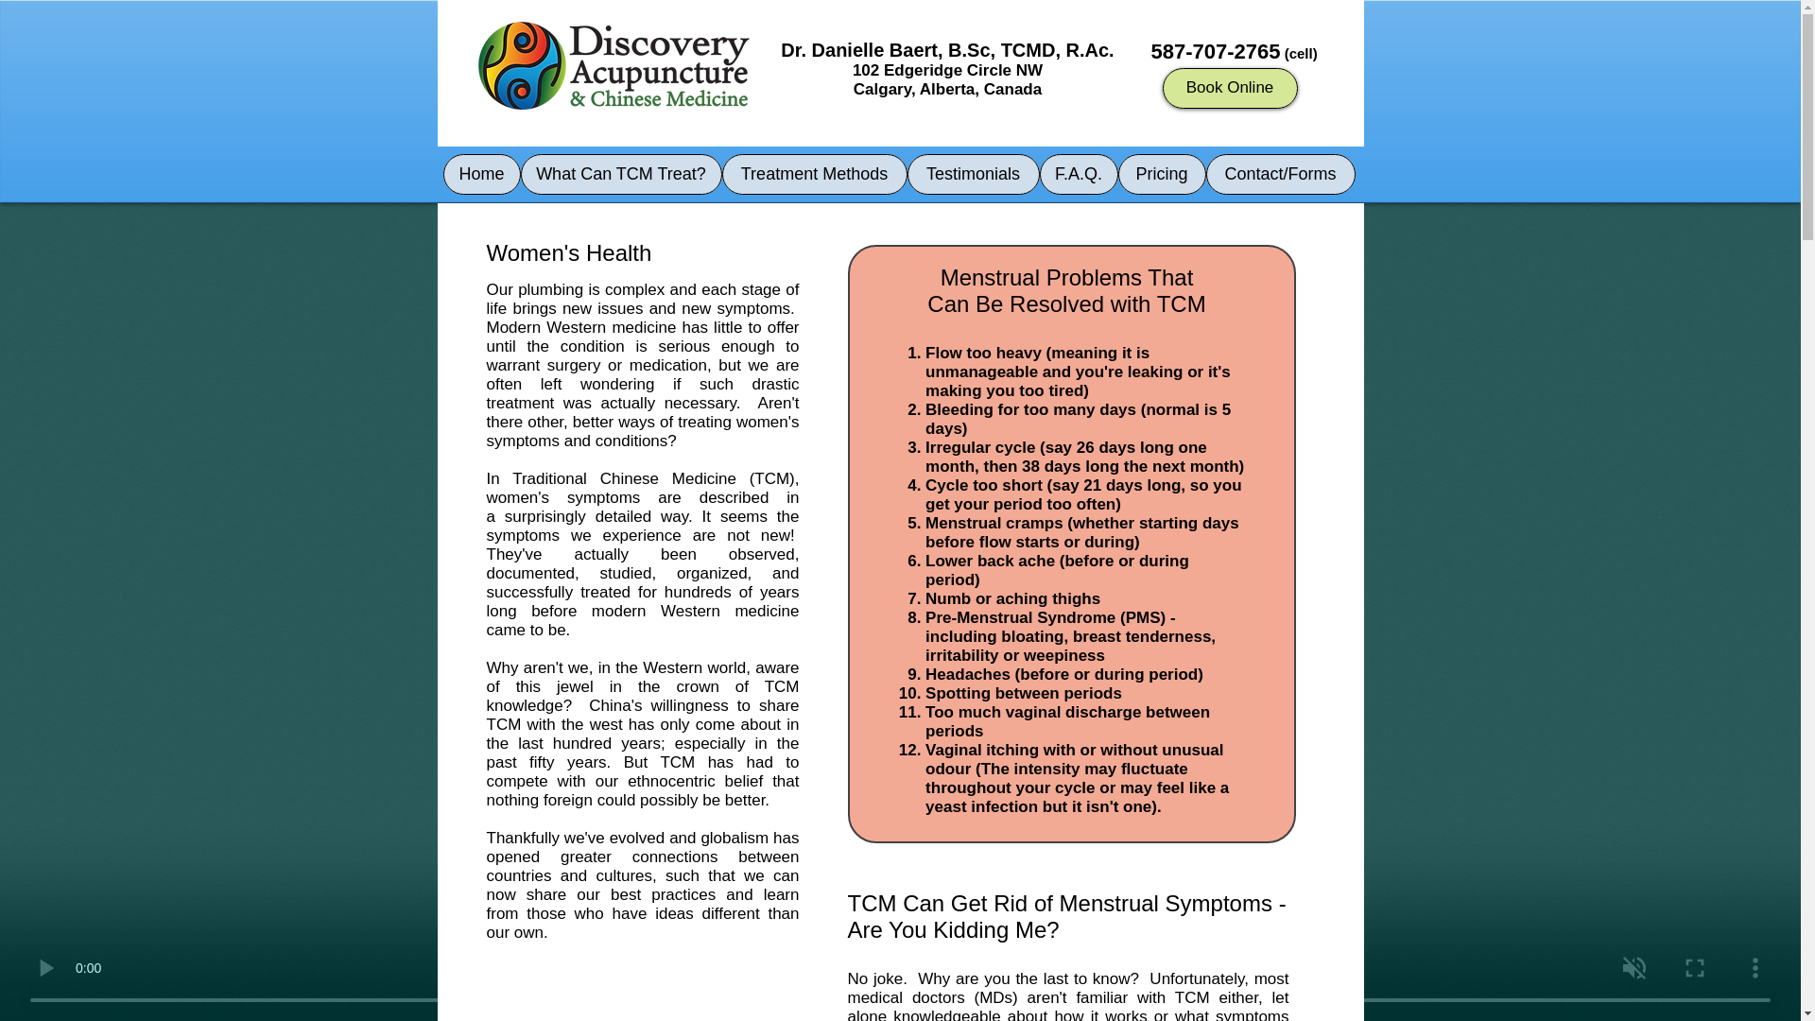 This screenshot has width=1815, height=1021. Describe the element at coordinates (974, 174) in the screenshot. I see `Testimonials` at that location.